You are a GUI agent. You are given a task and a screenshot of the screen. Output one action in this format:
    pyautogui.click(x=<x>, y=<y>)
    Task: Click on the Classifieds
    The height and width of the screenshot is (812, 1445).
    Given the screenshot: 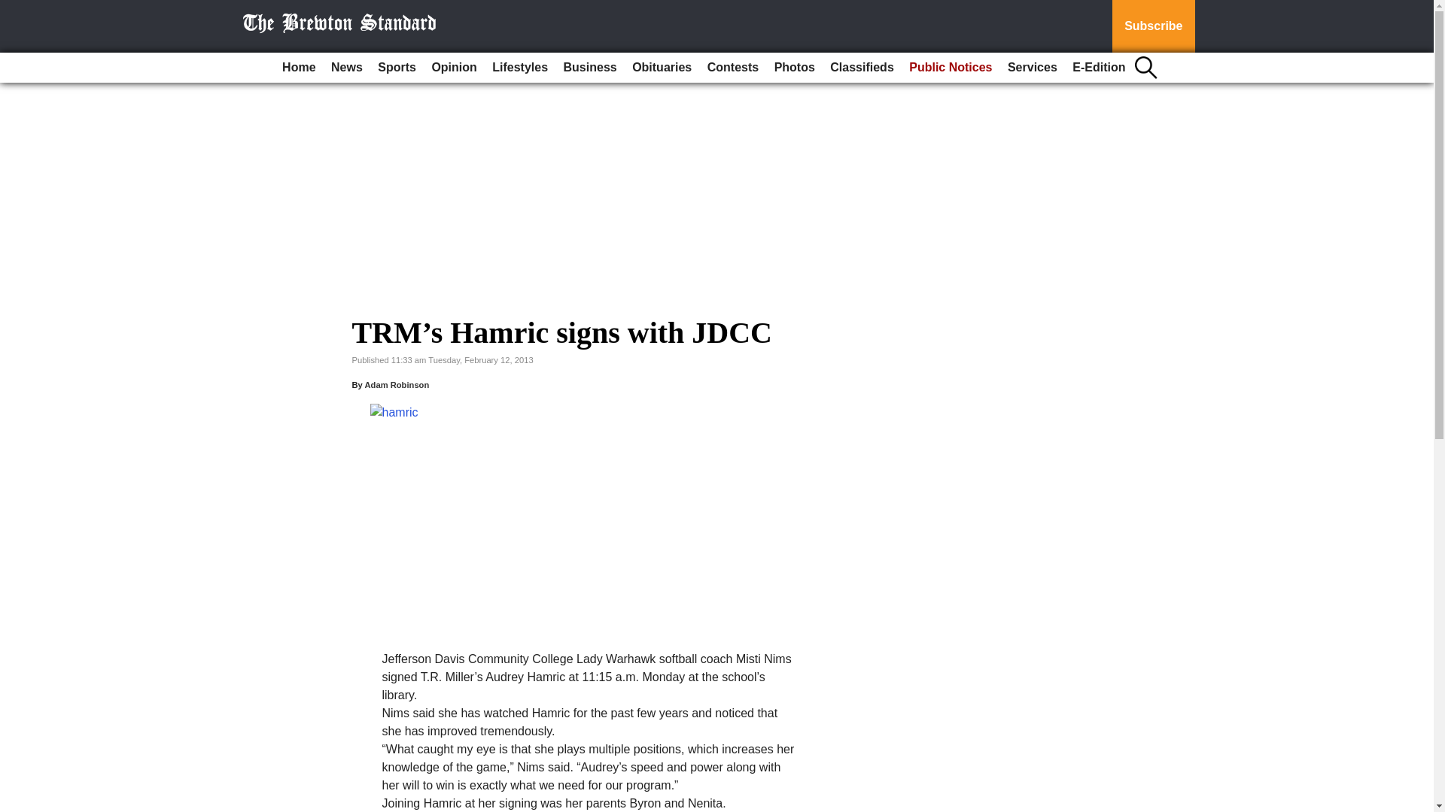 What is the action you would take?
    pyautogui.click(x=861, y=68)
    